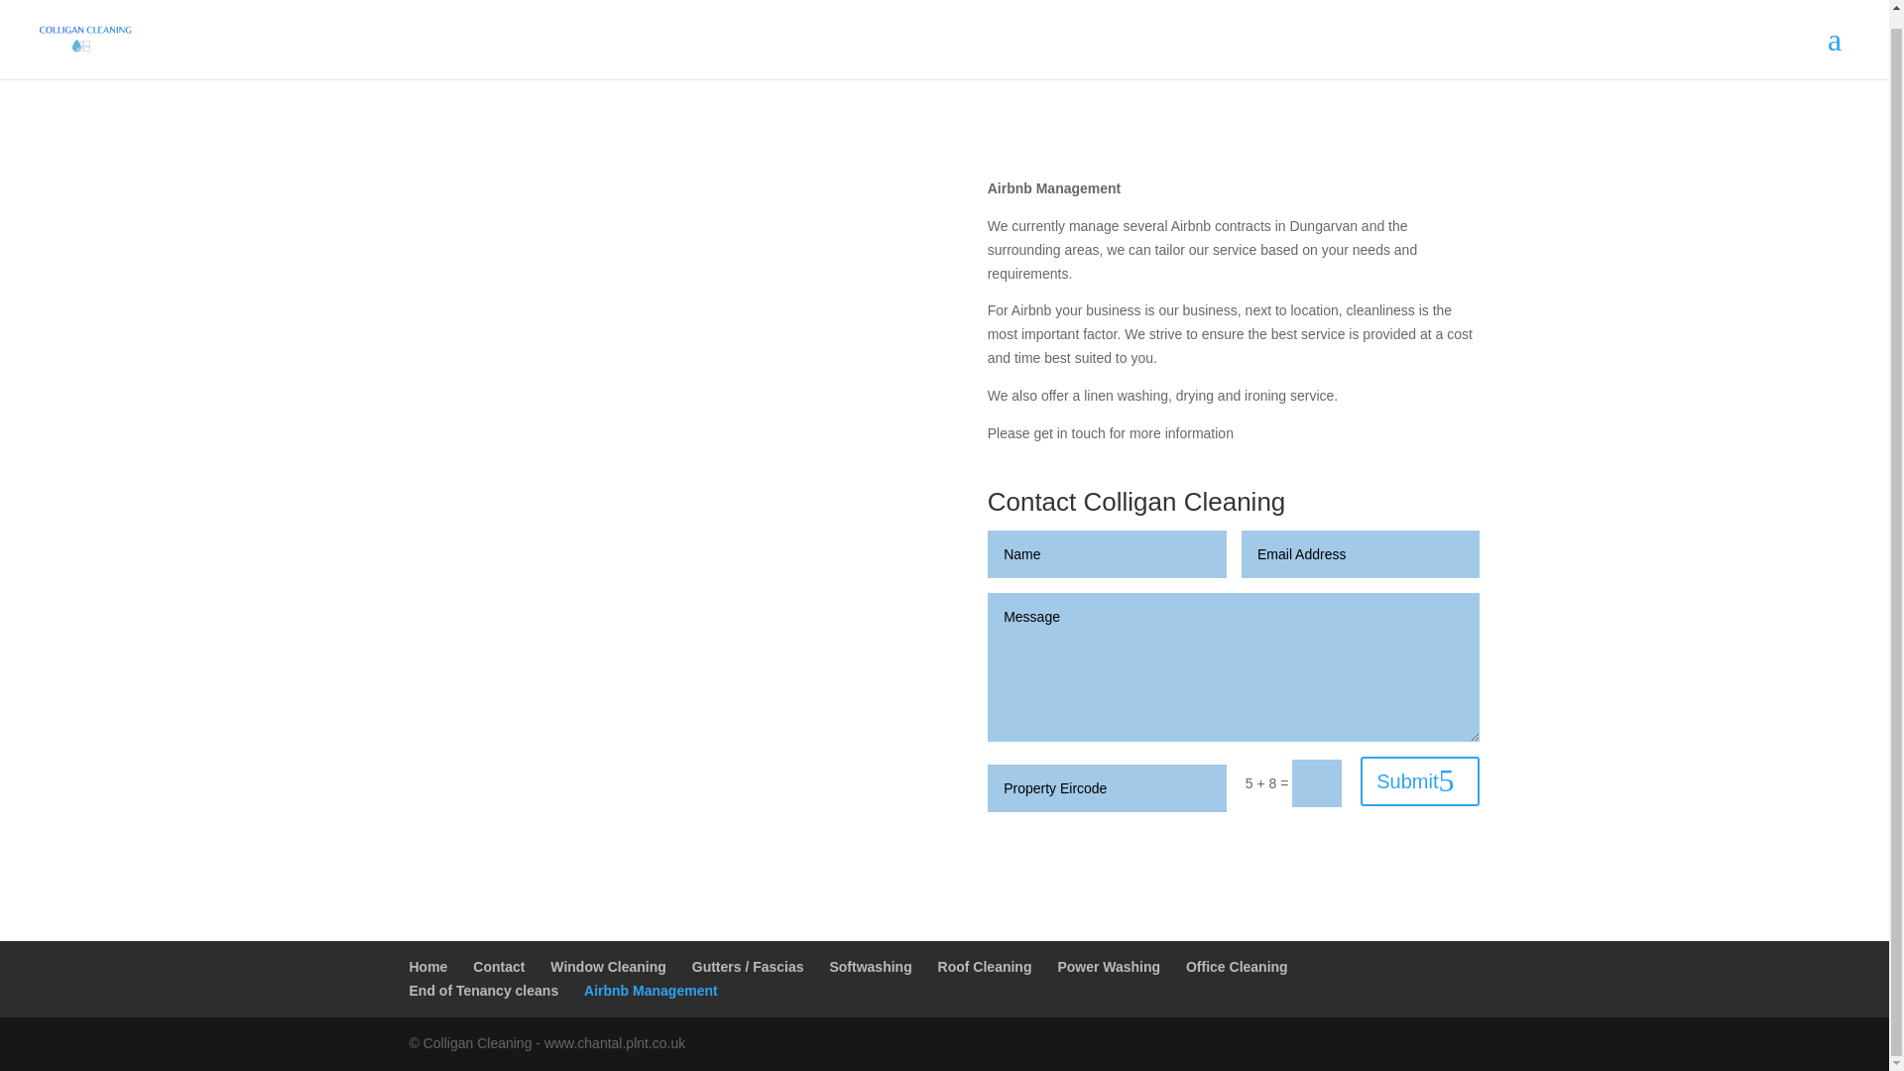  I want to click on Submit, so click(1420, 781).